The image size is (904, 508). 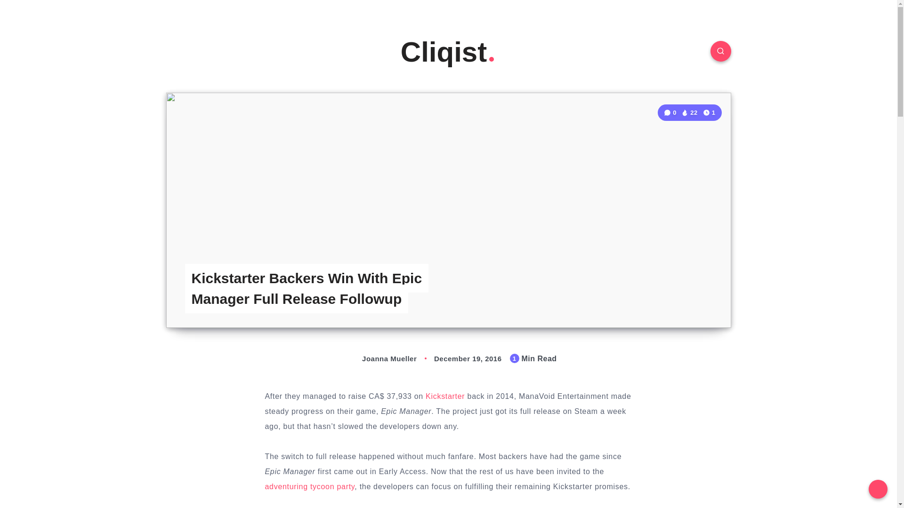 I want to click on 0 Comments, so click(x=671, y=113).